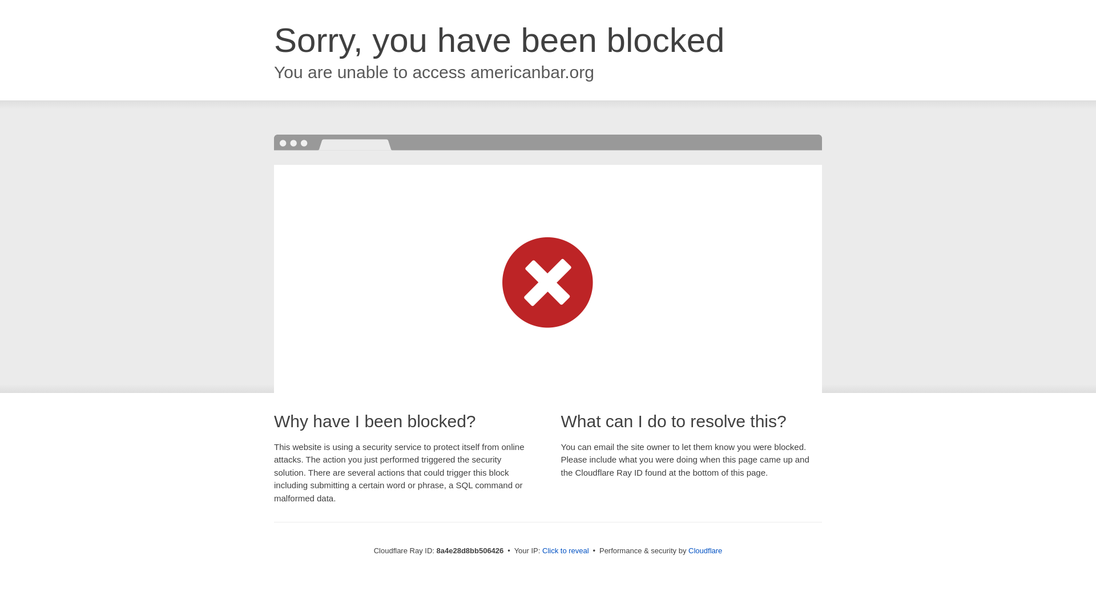 This screenshot has width=1096, height=616. I want to click on Cloudflare, so click(705, 550).